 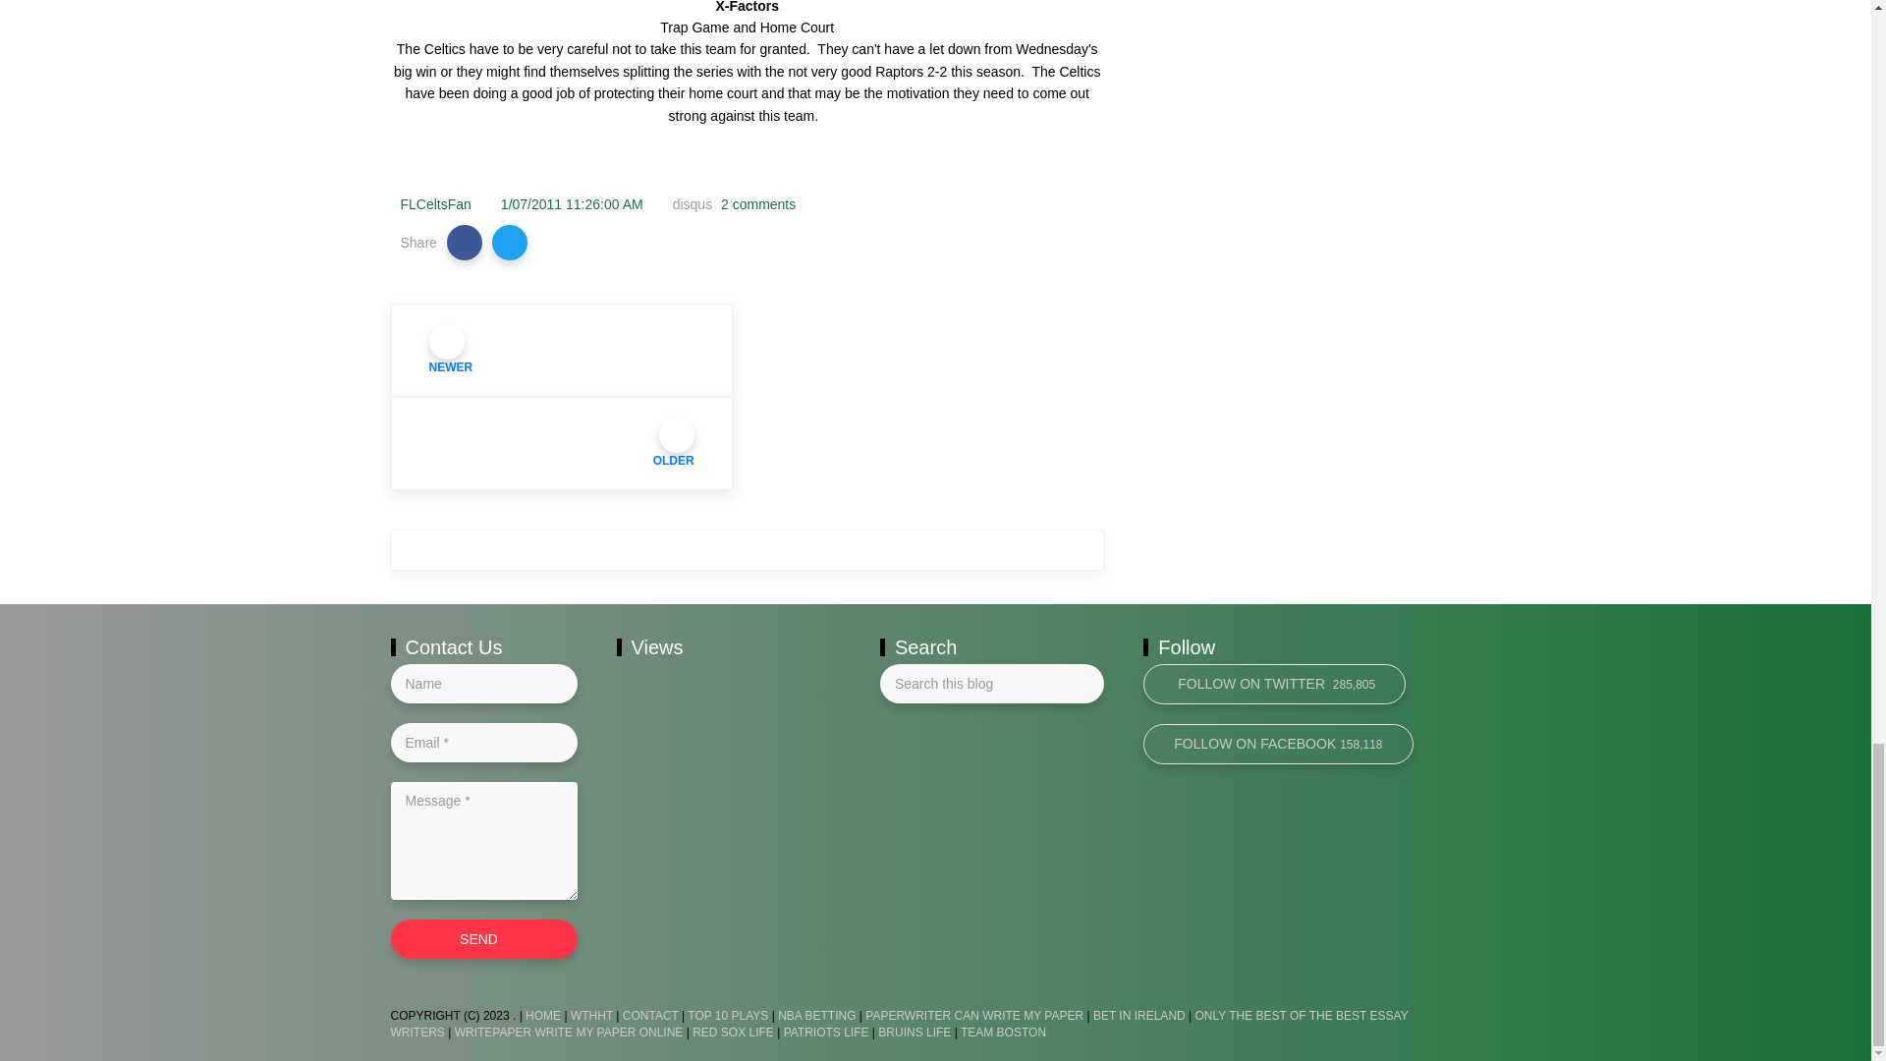 What do you see at coordinates (562, 350) in the screenshot?
I see `NEWER` at bounding box center [562, 350].